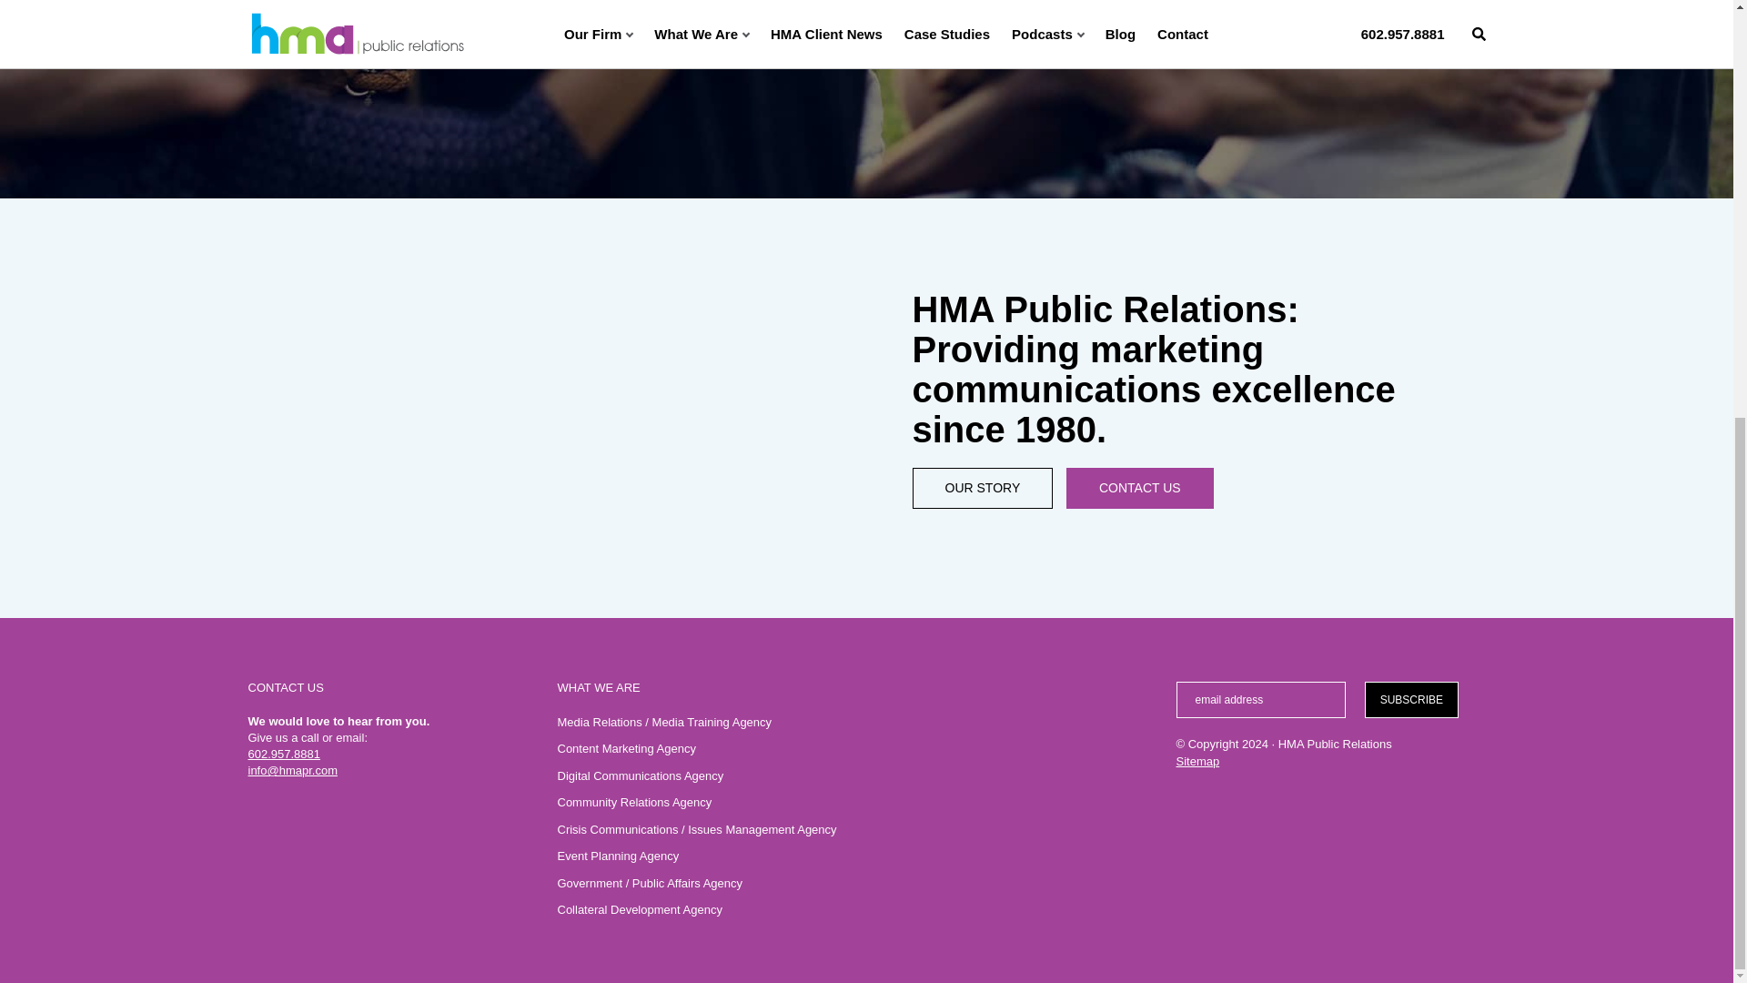 This screenshot has width=1747, height=983. I want to click on 602.957.8881, so click(284, 754).